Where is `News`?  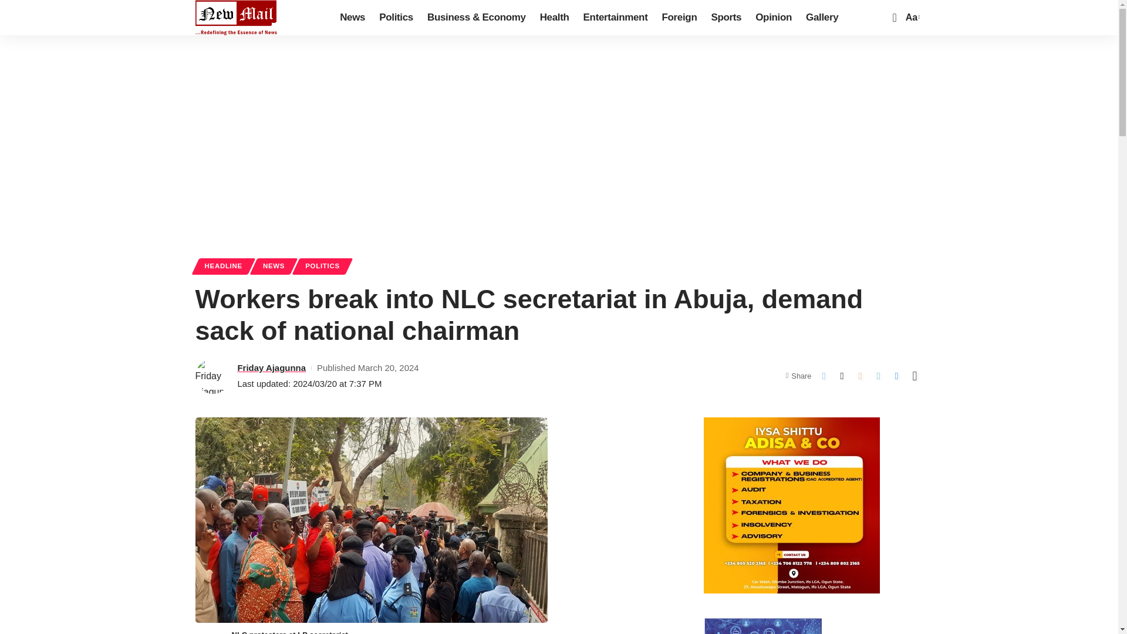
News is located at coordinates (352, 18).